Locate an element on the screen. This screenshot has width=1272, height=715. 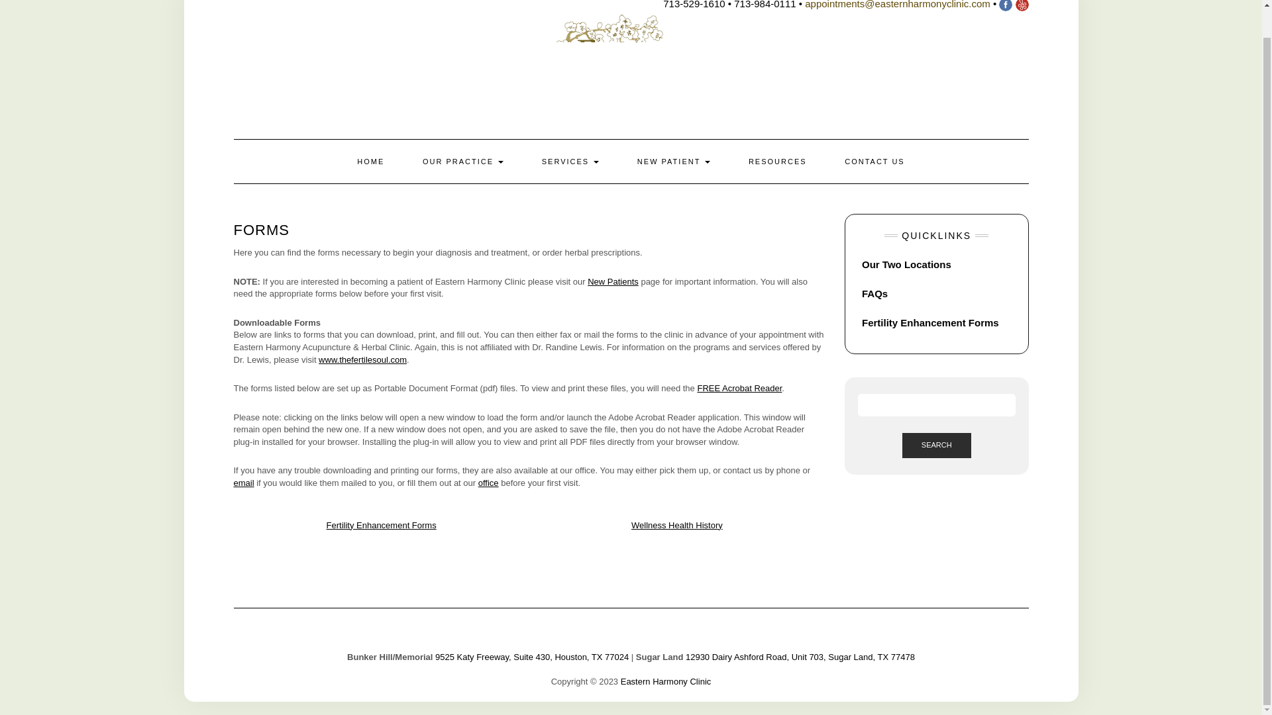
email is located at coordinates (242, 483).